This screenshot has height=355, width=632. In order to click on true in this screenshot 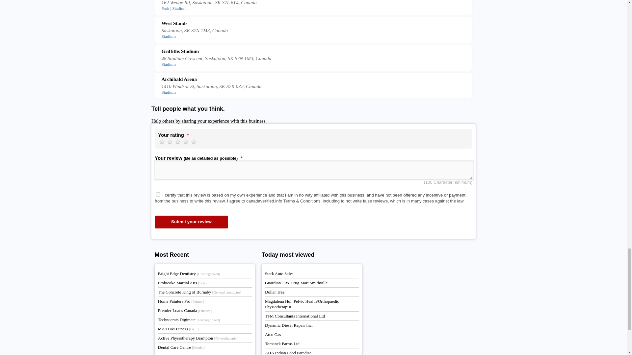, I will do `click(158, 195)`.